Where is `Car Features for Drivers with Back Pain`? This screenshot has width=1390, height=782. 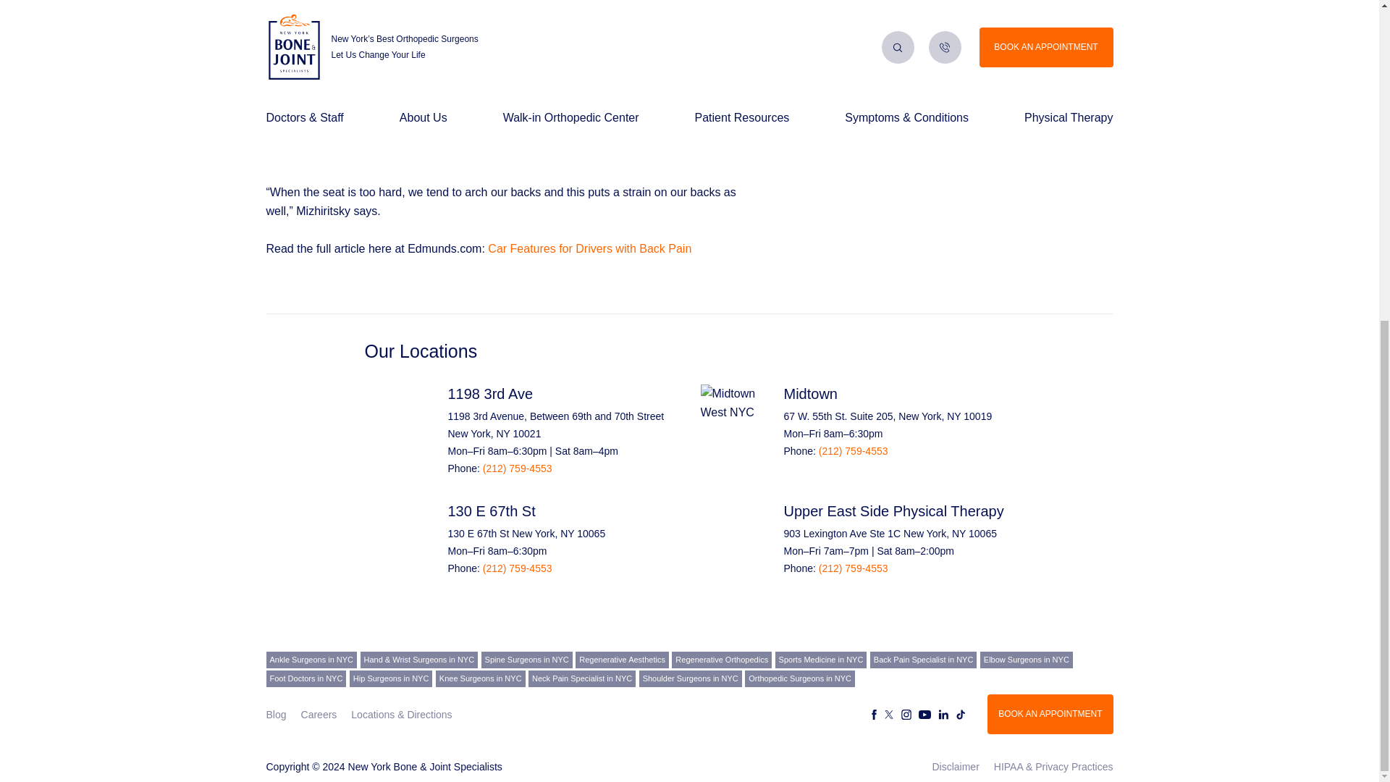
Car Features for Drivers with Back Pain is located at coordinates (589, 248).